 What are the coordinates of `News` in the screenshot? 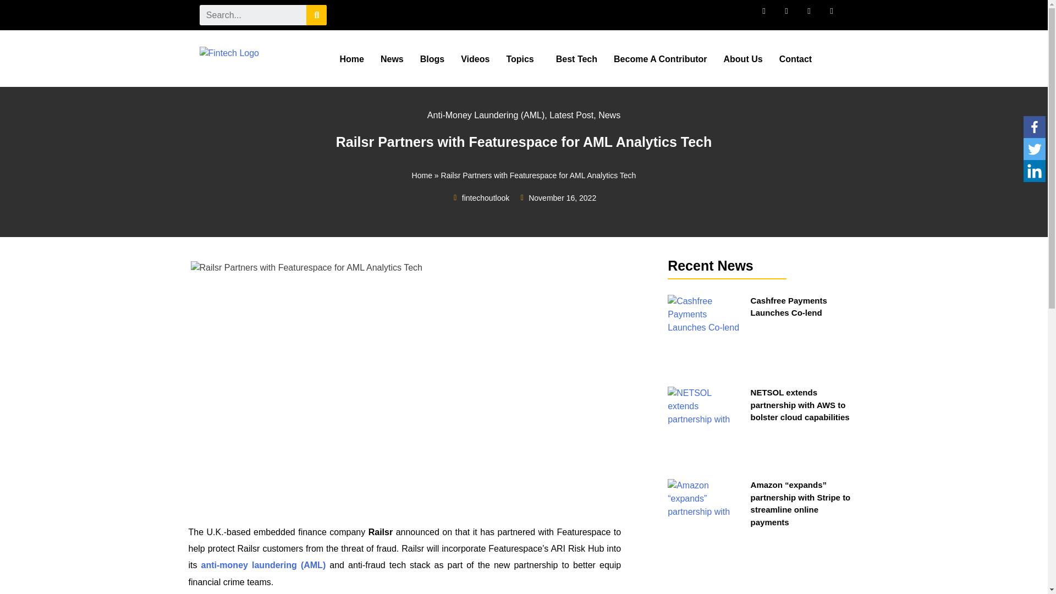 It's located at (392, 59).